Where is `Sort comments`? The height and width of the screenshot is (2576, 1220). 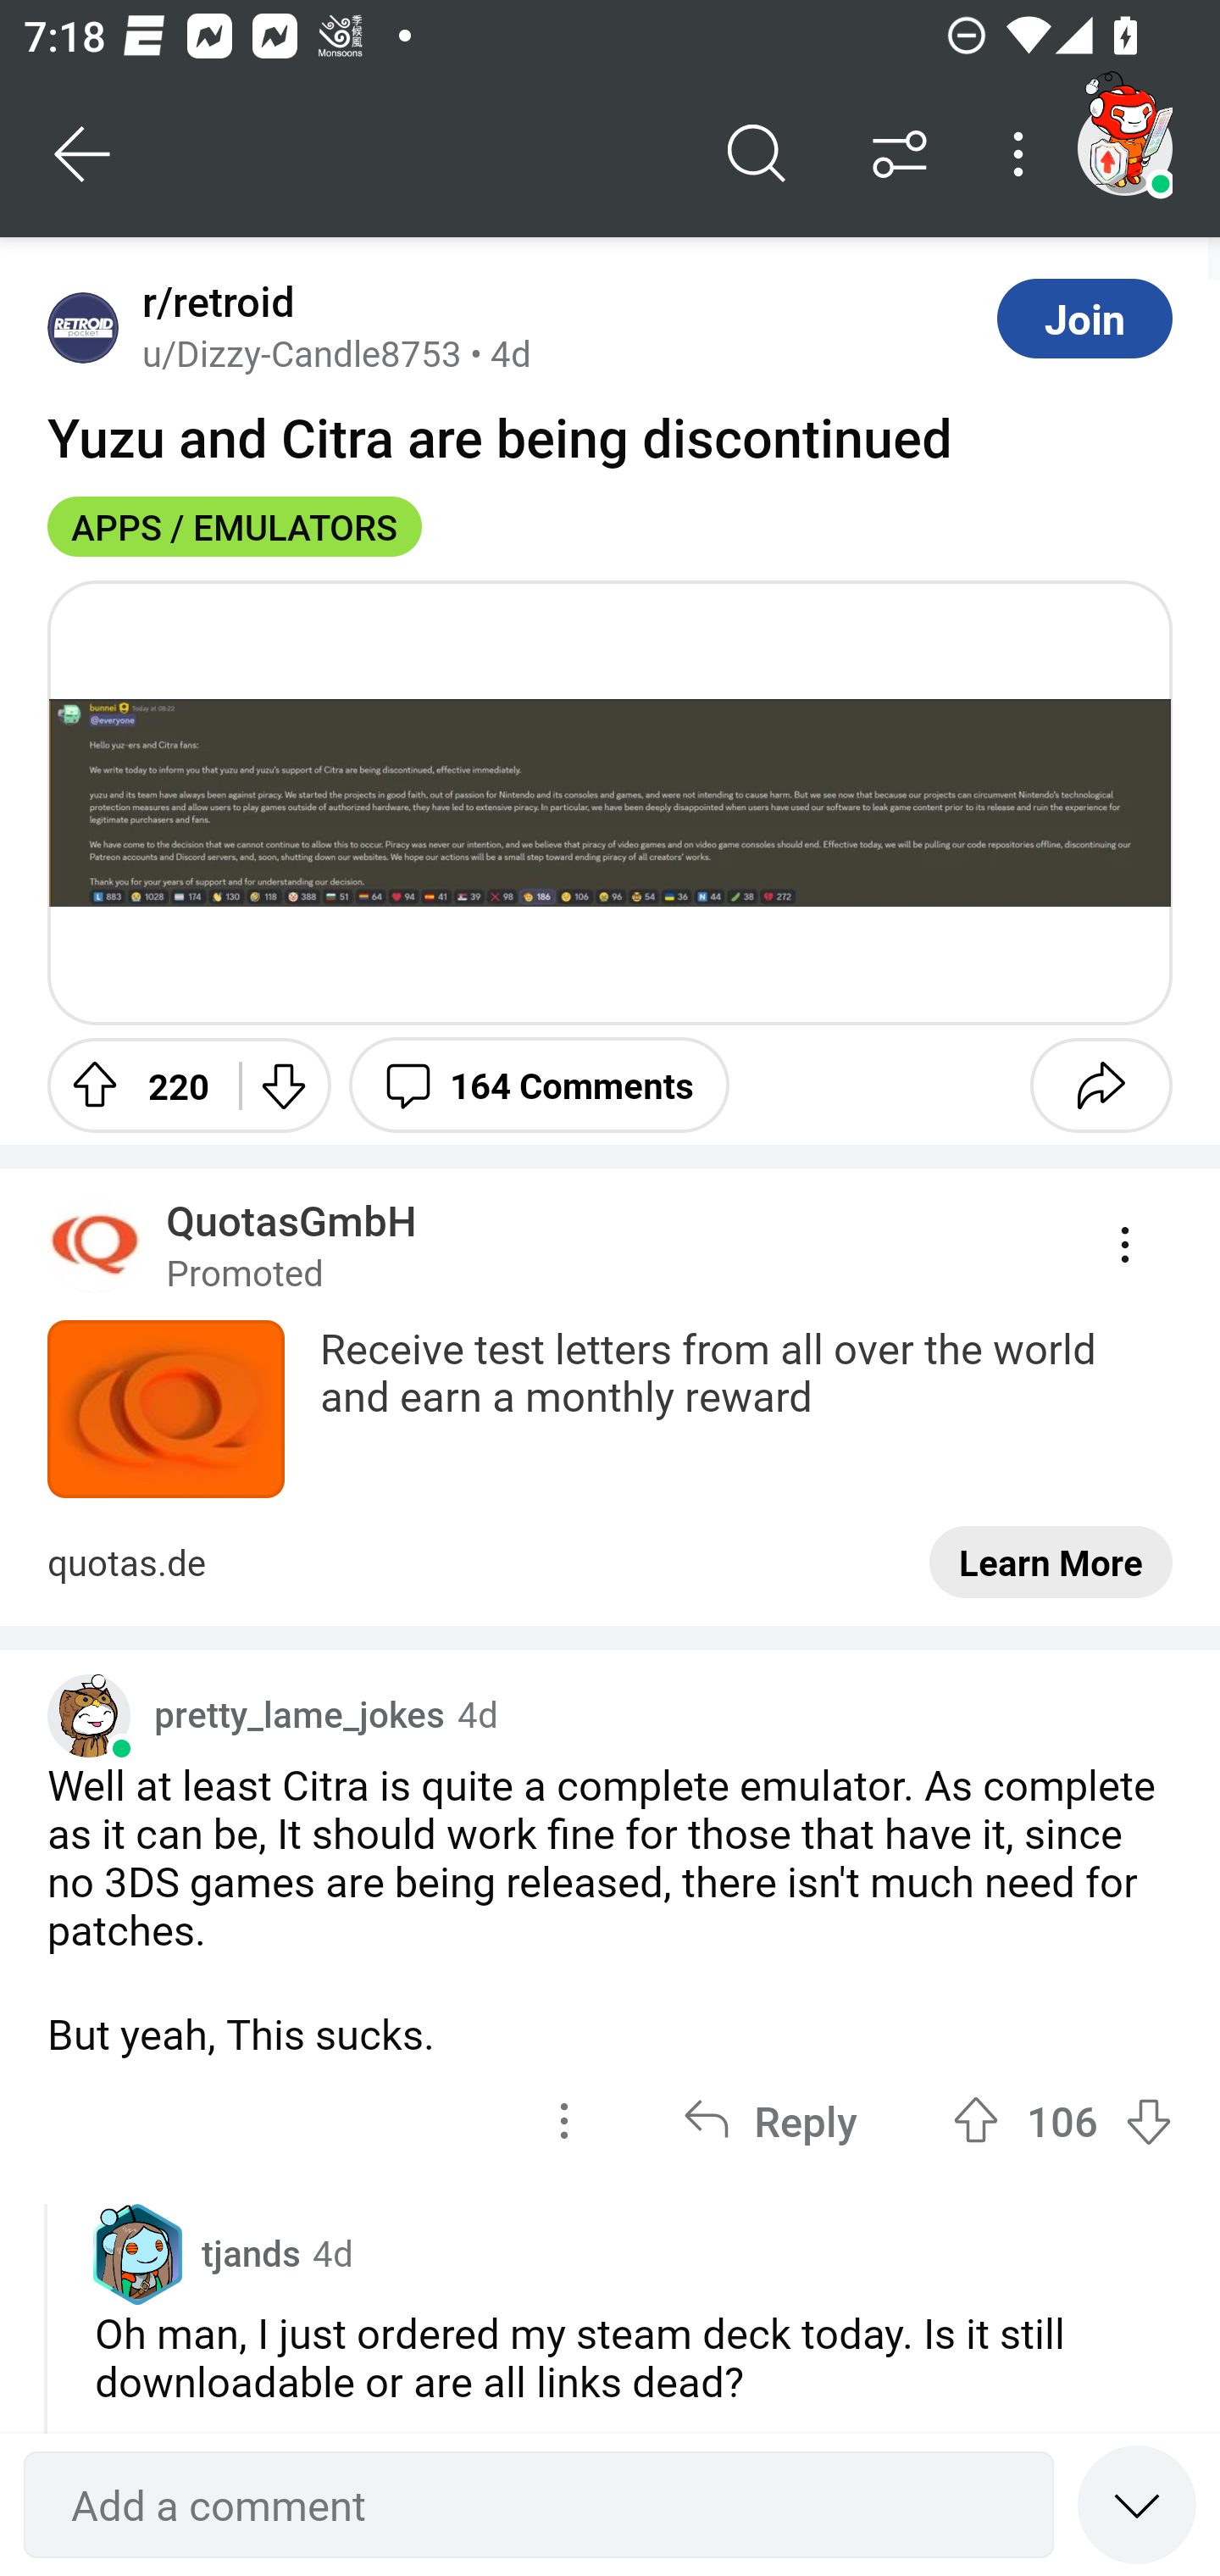
Sort comments is located at coordinates (900, 154).